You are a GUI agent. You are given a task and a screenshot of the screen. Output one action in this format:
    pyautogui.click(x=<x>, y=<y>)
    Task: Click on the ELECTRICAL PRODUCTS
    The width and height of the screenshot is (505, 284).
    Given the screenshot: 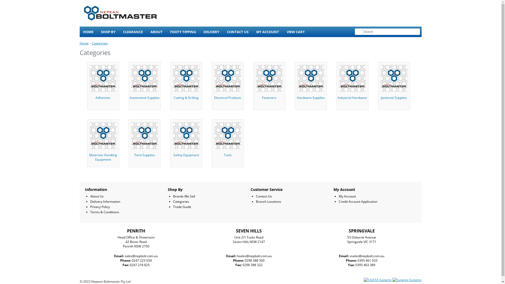 What is the action you would take?
    pyautogui.click(x=228, y=78)
    